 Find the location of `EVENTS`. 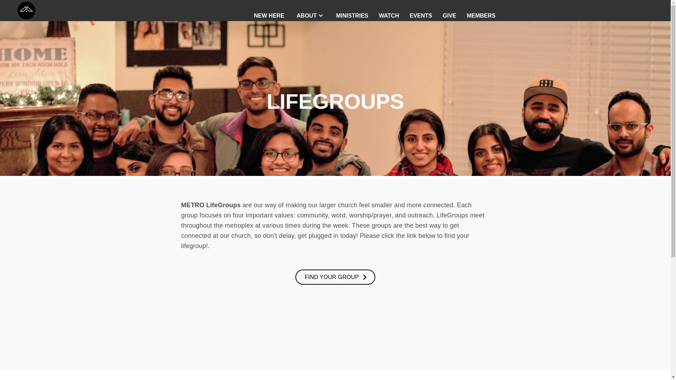

EVENTS is located at coordinates (421, 10).